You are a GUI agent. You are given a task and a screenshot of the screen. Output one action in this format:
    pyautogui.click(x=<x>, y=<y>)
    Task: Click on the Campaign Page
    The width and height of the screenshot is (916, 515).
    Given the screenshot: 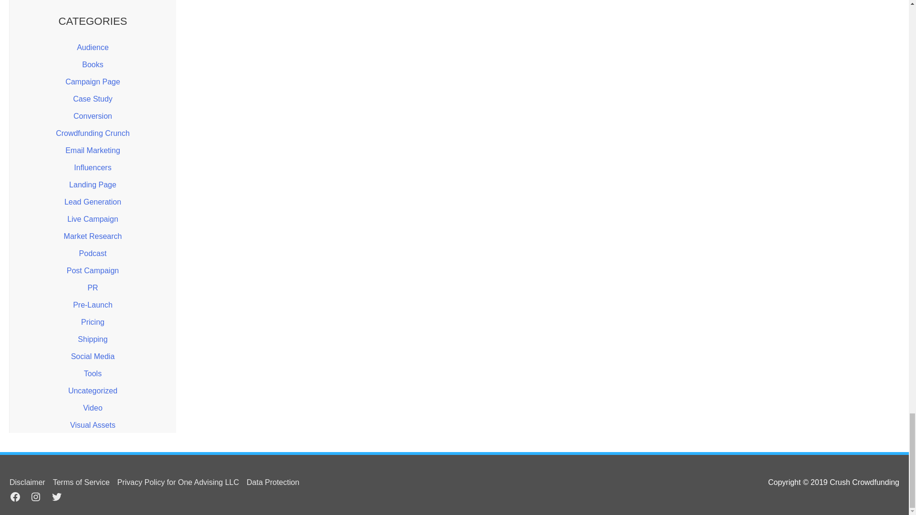 What is the action you would take?
    pyautogui.click(x=93, y=82)
    